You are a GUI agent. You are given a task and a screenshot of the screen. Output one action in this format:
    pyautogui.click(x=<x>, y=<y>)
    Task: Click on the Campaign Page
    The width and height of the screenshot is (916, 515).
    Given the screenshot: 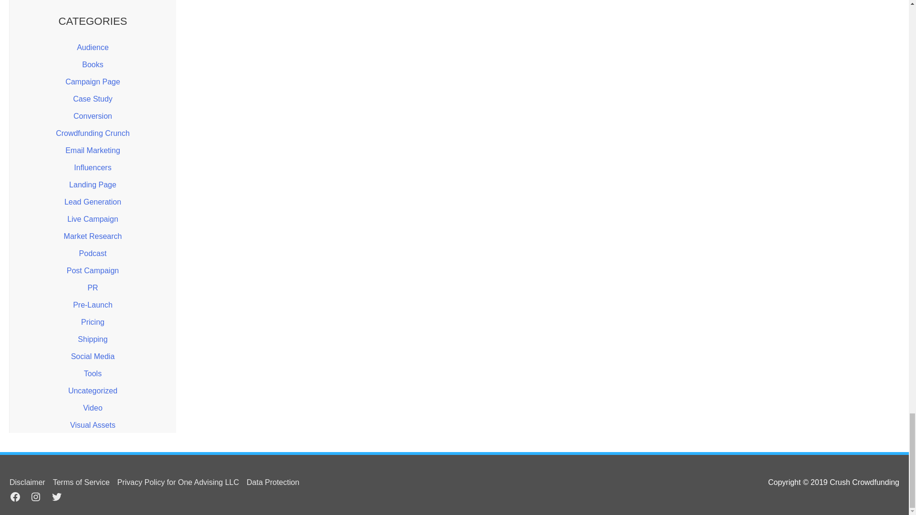 What is the action you would take?
    pyautogui.click(x=93, y=82)
    